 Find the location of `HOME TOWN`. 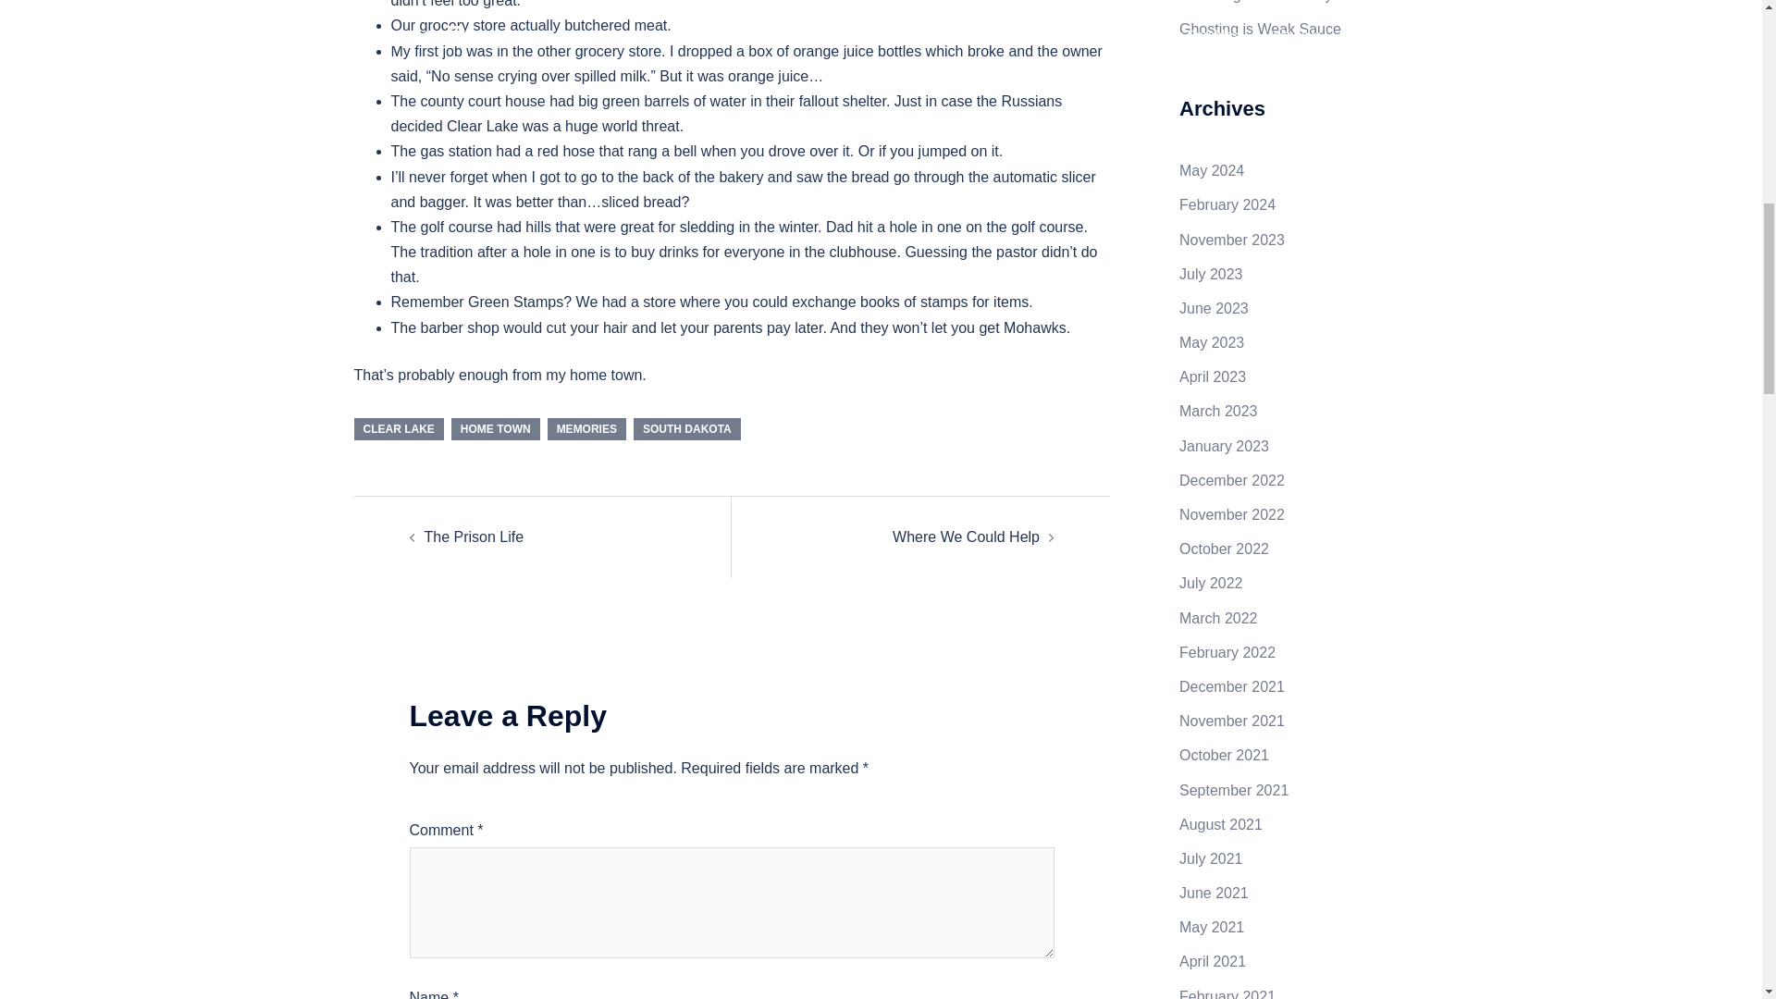

HOME TOWN is located at coordinates (495, 429).